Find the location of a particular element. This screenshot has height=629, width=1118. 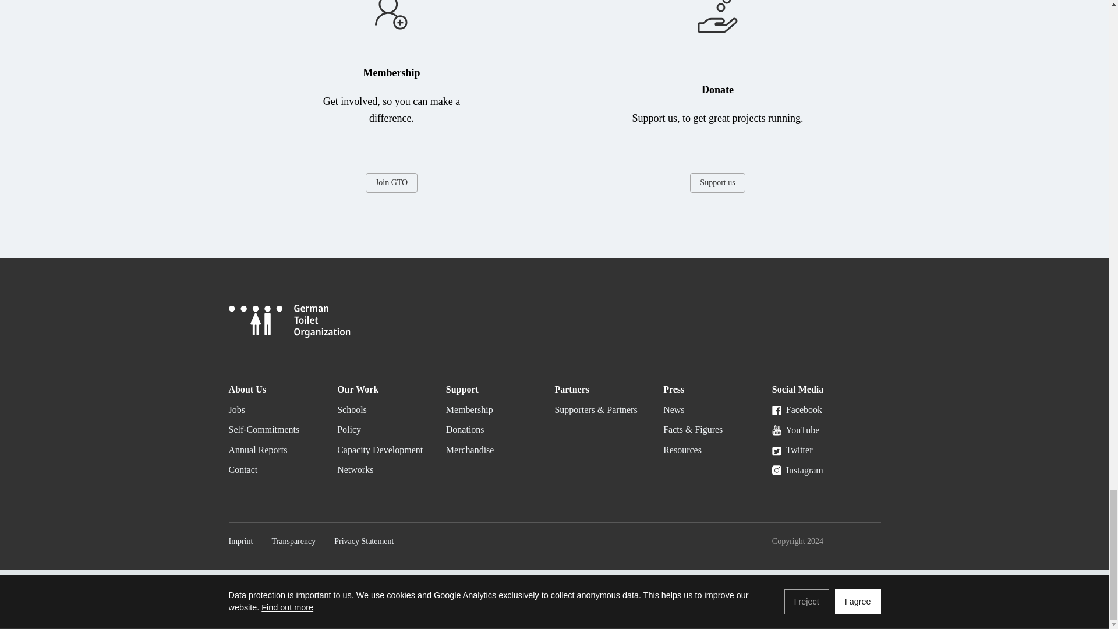

Annual Reports is located at coordinates (257, 450).